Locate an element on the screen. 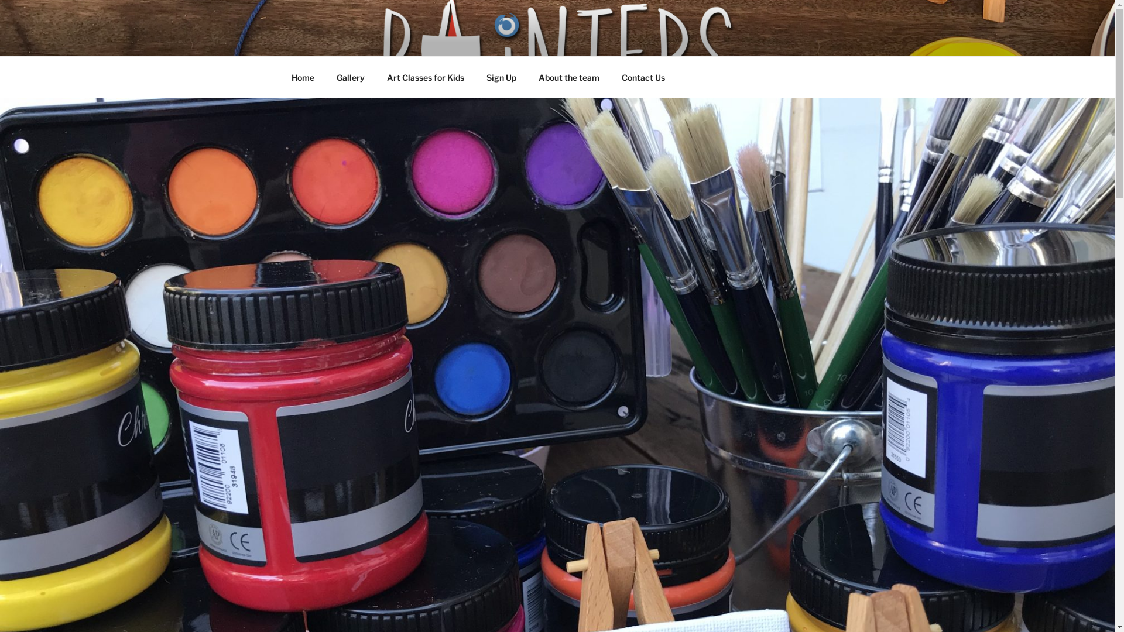 This screenshot has height=632, width=1124. LES PETITS PAINTERS is located at coordinates (429, 41).